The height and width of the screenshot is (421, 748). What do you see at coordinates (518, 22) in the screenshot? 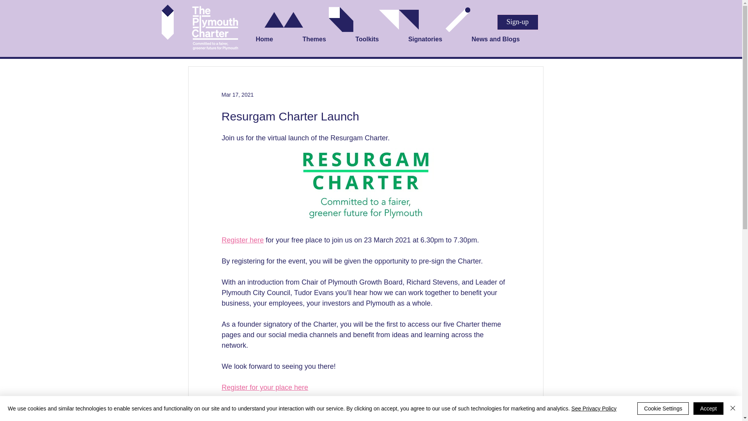
I see `Sign-up` at bounding box center [518, 22].